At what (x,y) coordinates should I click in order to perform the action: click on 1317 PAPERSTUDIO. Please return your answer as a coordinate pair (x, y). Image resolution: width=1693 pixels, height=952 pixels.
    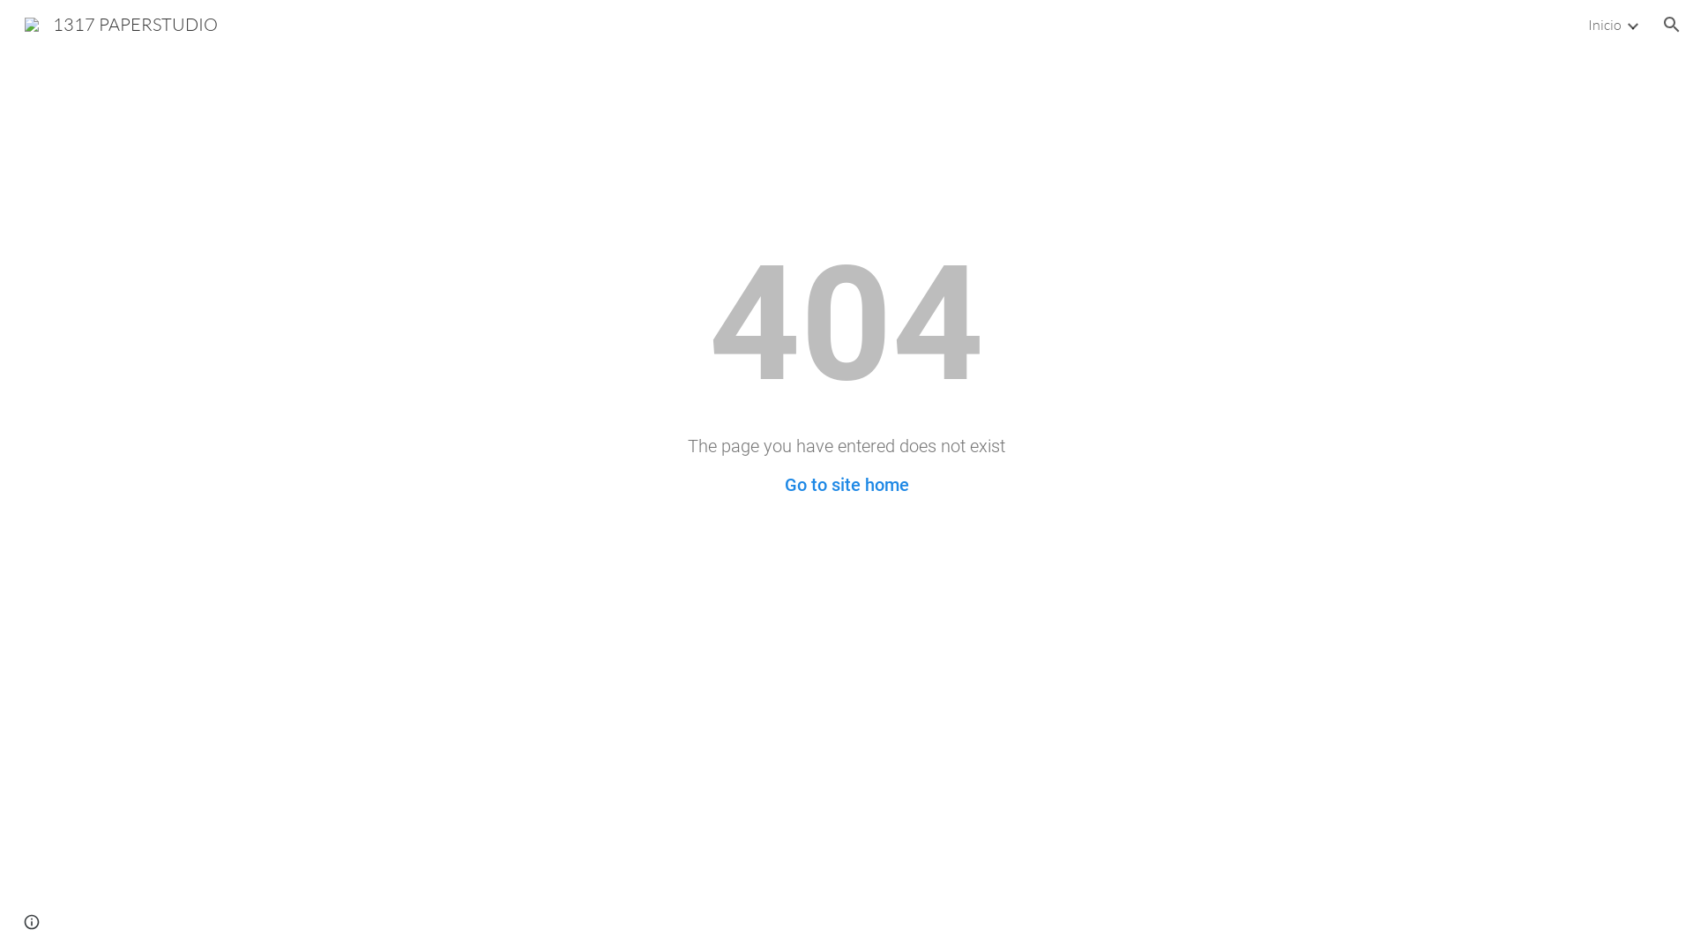
    Looking at the image, I should click on (122, 23).